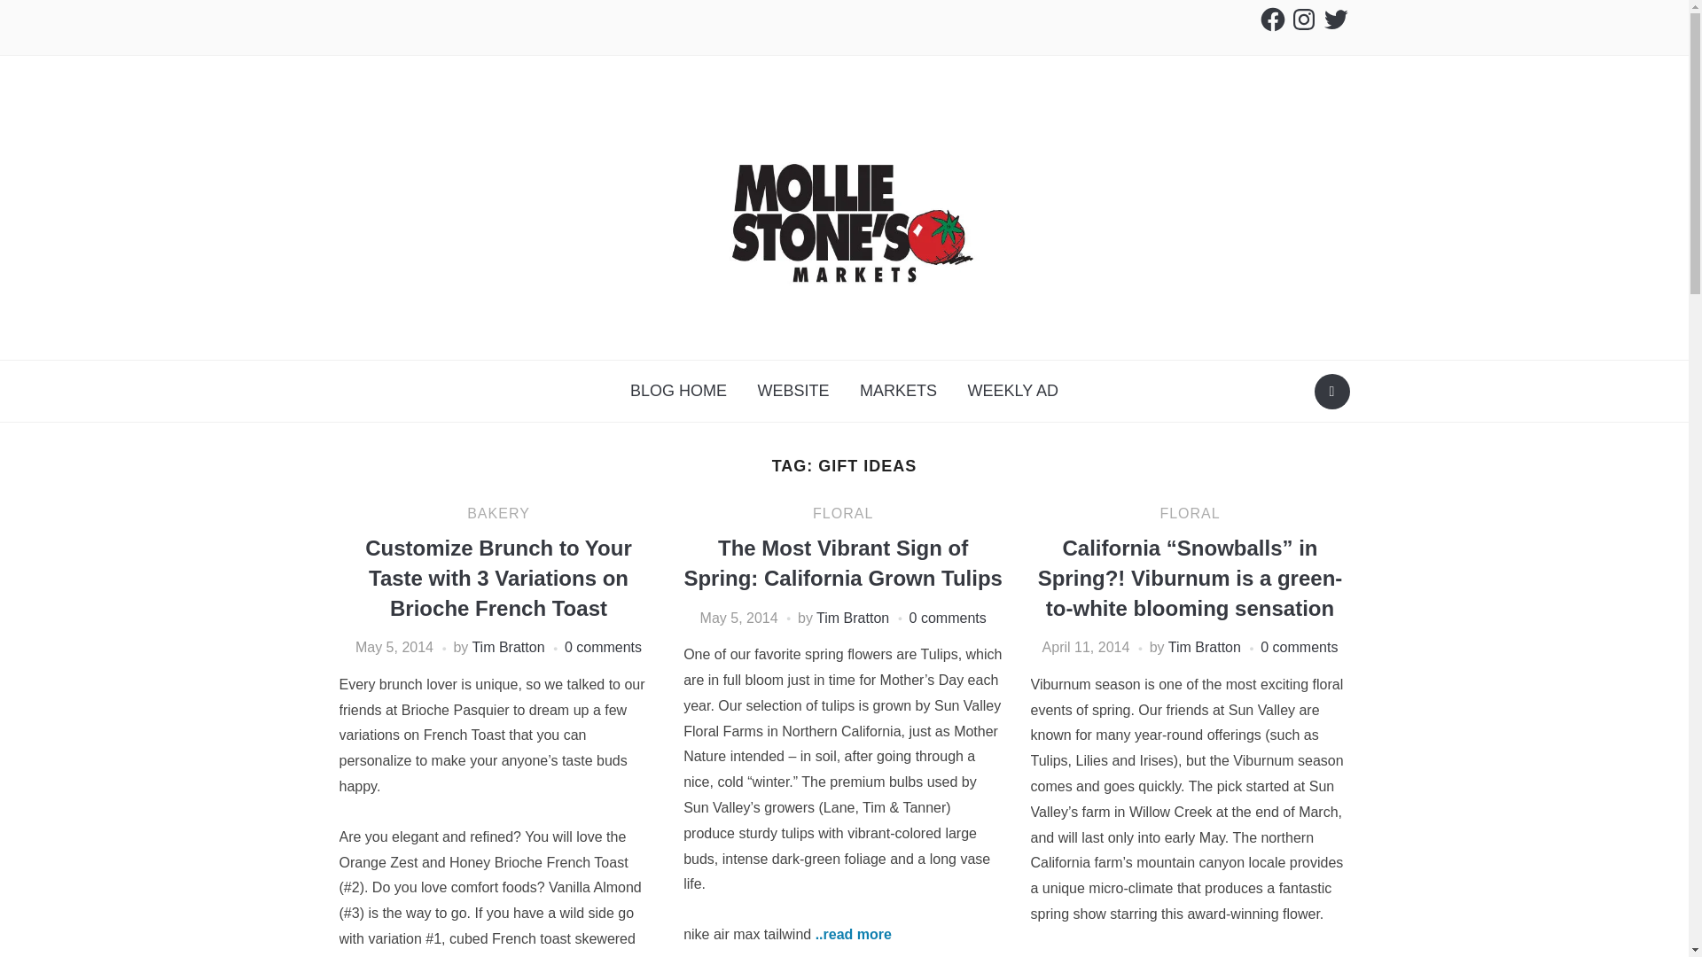  Describe the element at coordinates (853, 619) in the screenshot. I see `Tim Bratton` at that location.